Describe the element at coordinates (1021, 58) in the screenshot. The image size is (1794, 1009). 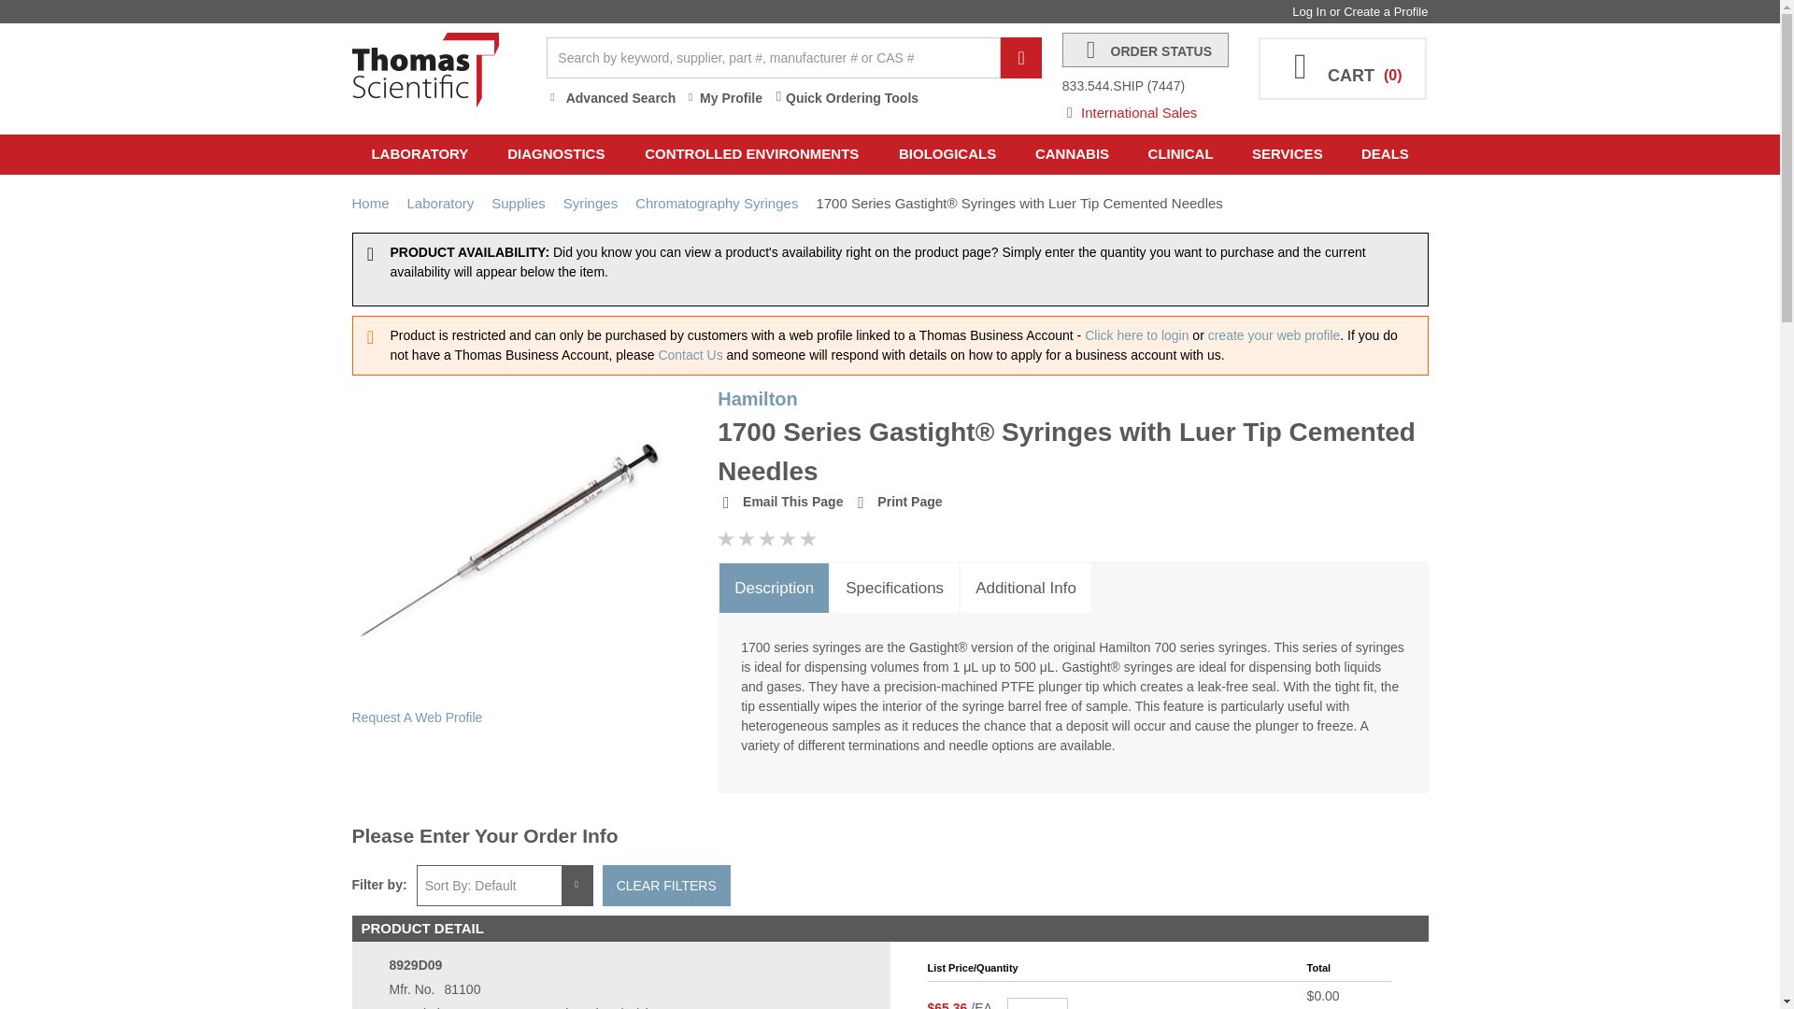
I see `GO` at that location.